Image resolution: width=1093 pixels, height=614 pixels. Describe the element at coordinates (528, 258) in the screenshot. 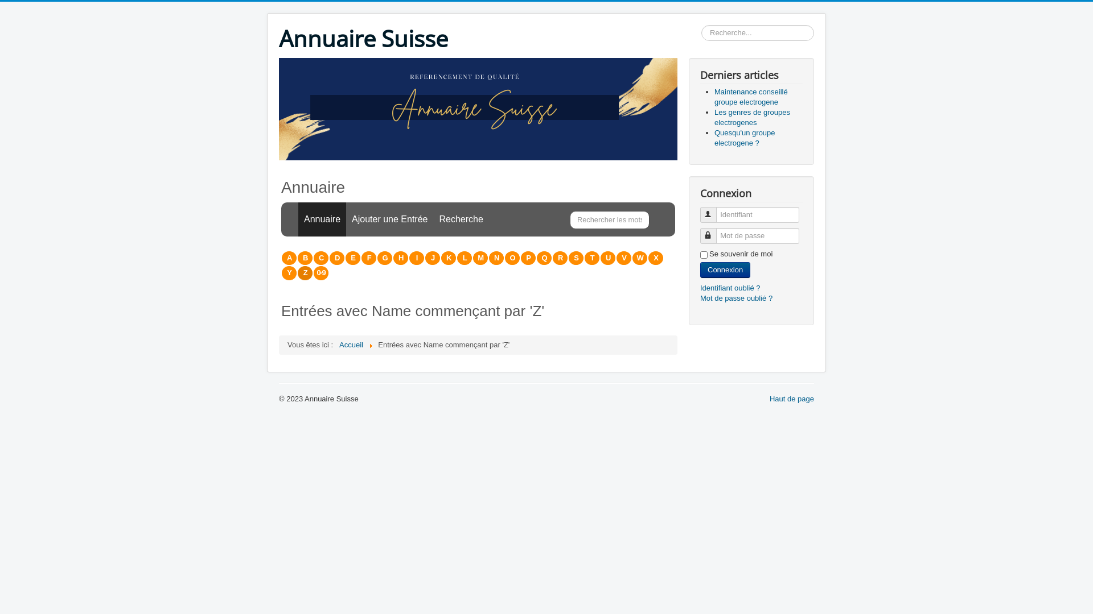

I see `P` at that location.